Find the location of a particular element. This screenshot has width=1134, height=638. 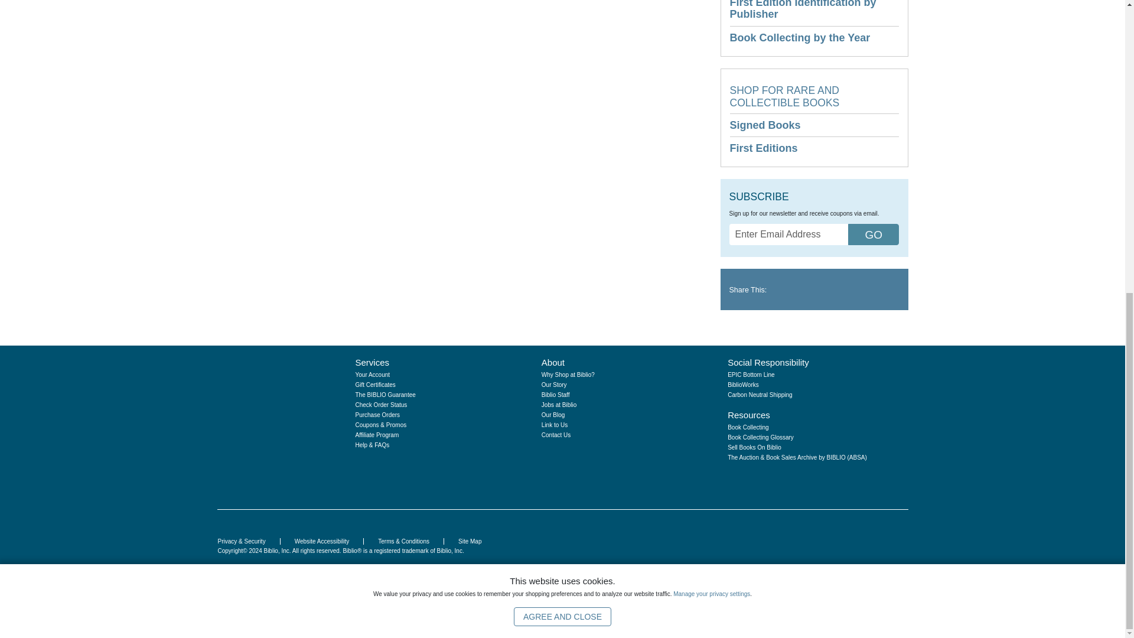

Share on Tumblr is located at coordinates (807, 289).